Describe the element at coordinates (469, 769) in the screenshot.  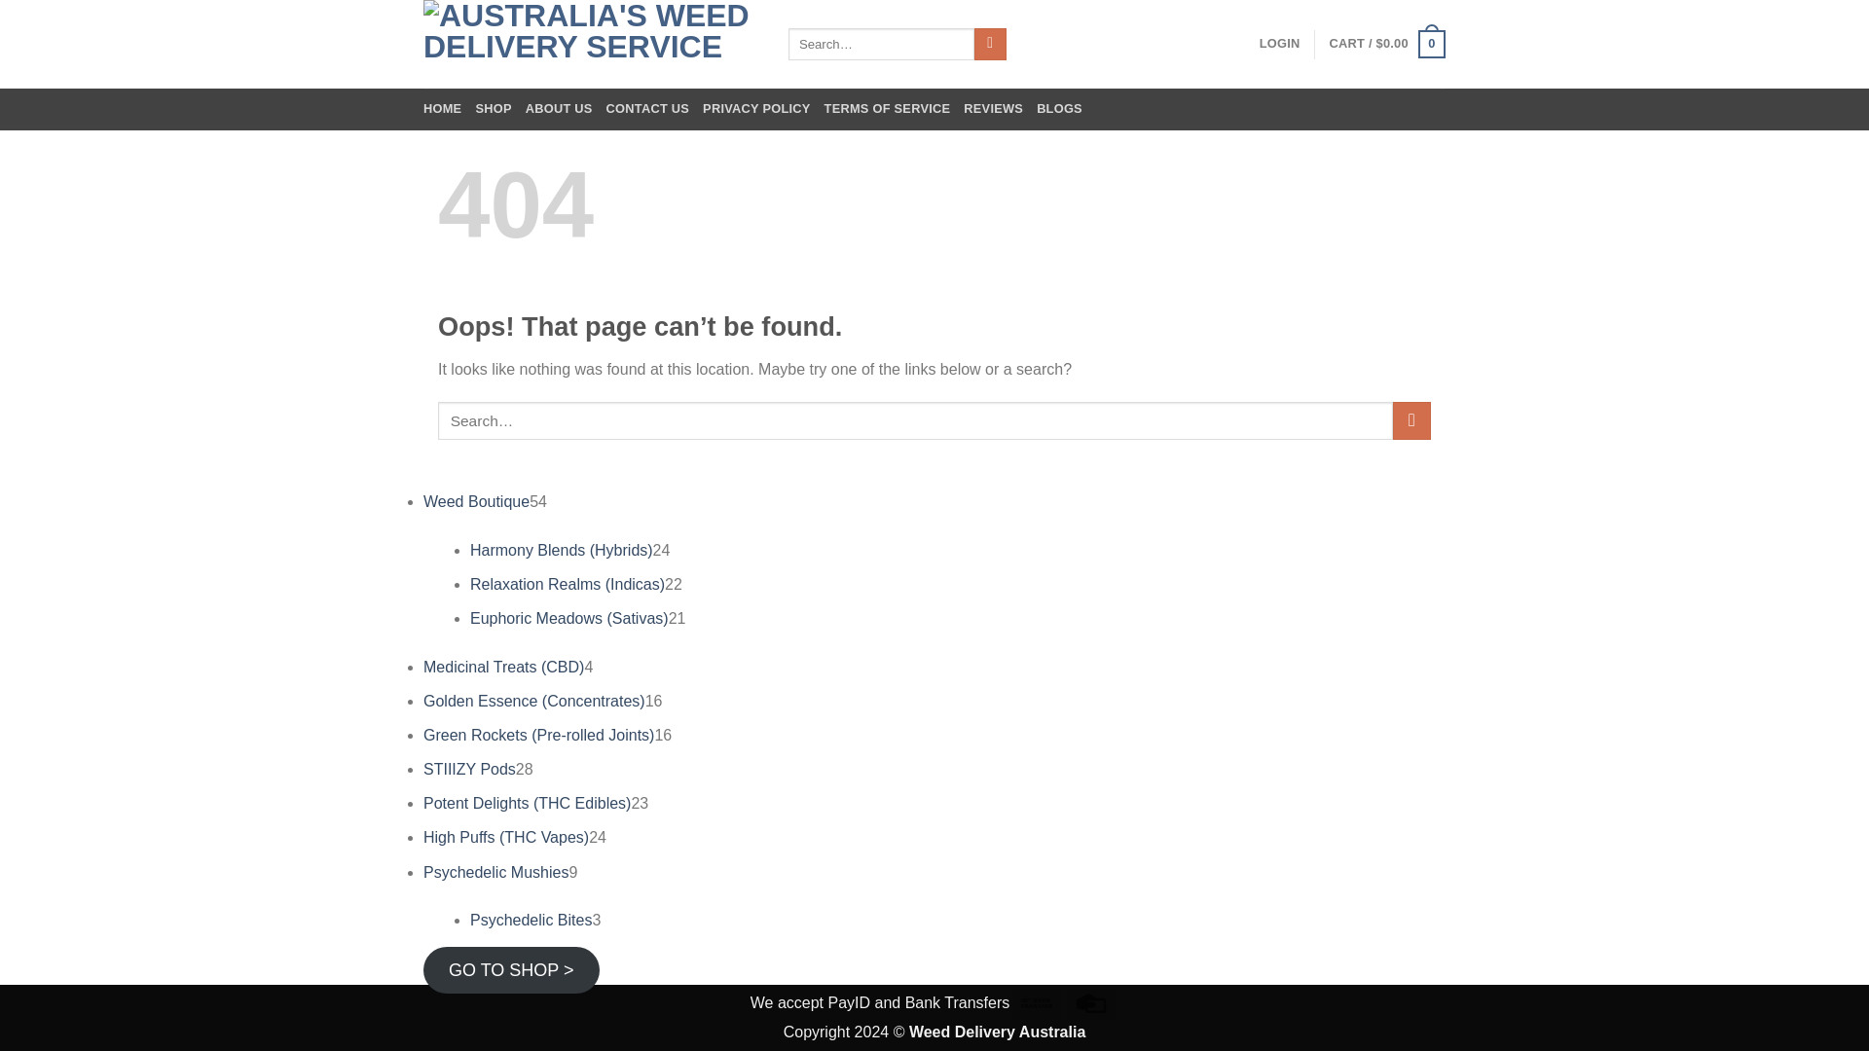
I see `STIIIZY Pods` at that location.